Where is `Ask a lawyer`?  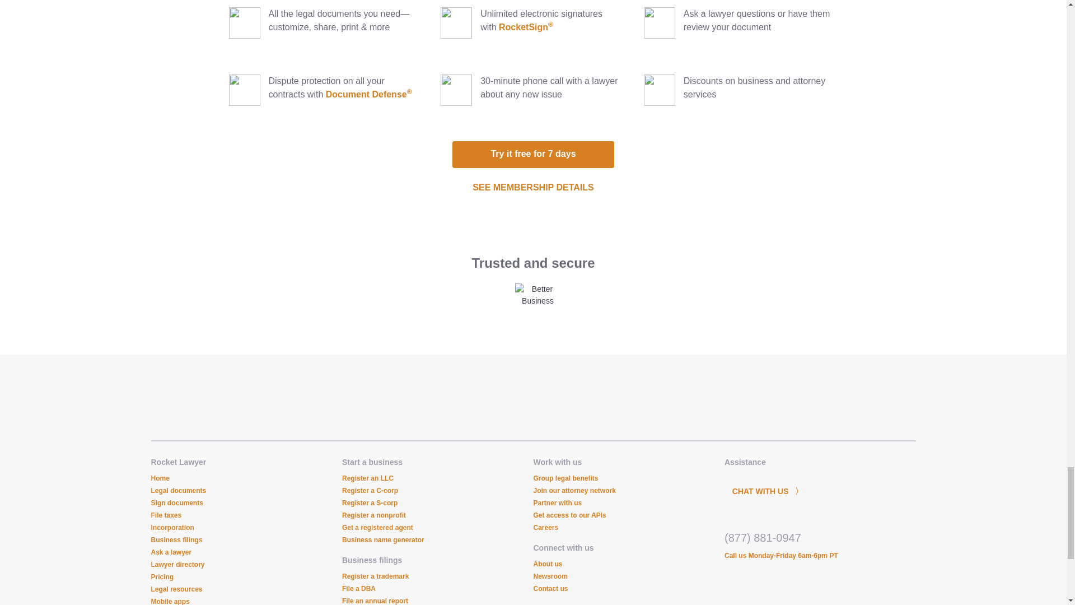 Ask a lawyer is located at coordinates (171, 552).